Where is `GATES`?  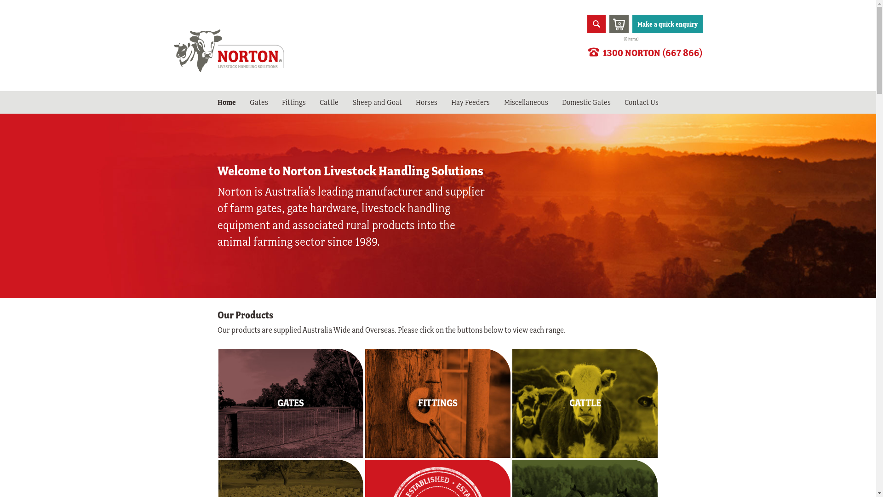
GATES is located at coordinates (291, 403).